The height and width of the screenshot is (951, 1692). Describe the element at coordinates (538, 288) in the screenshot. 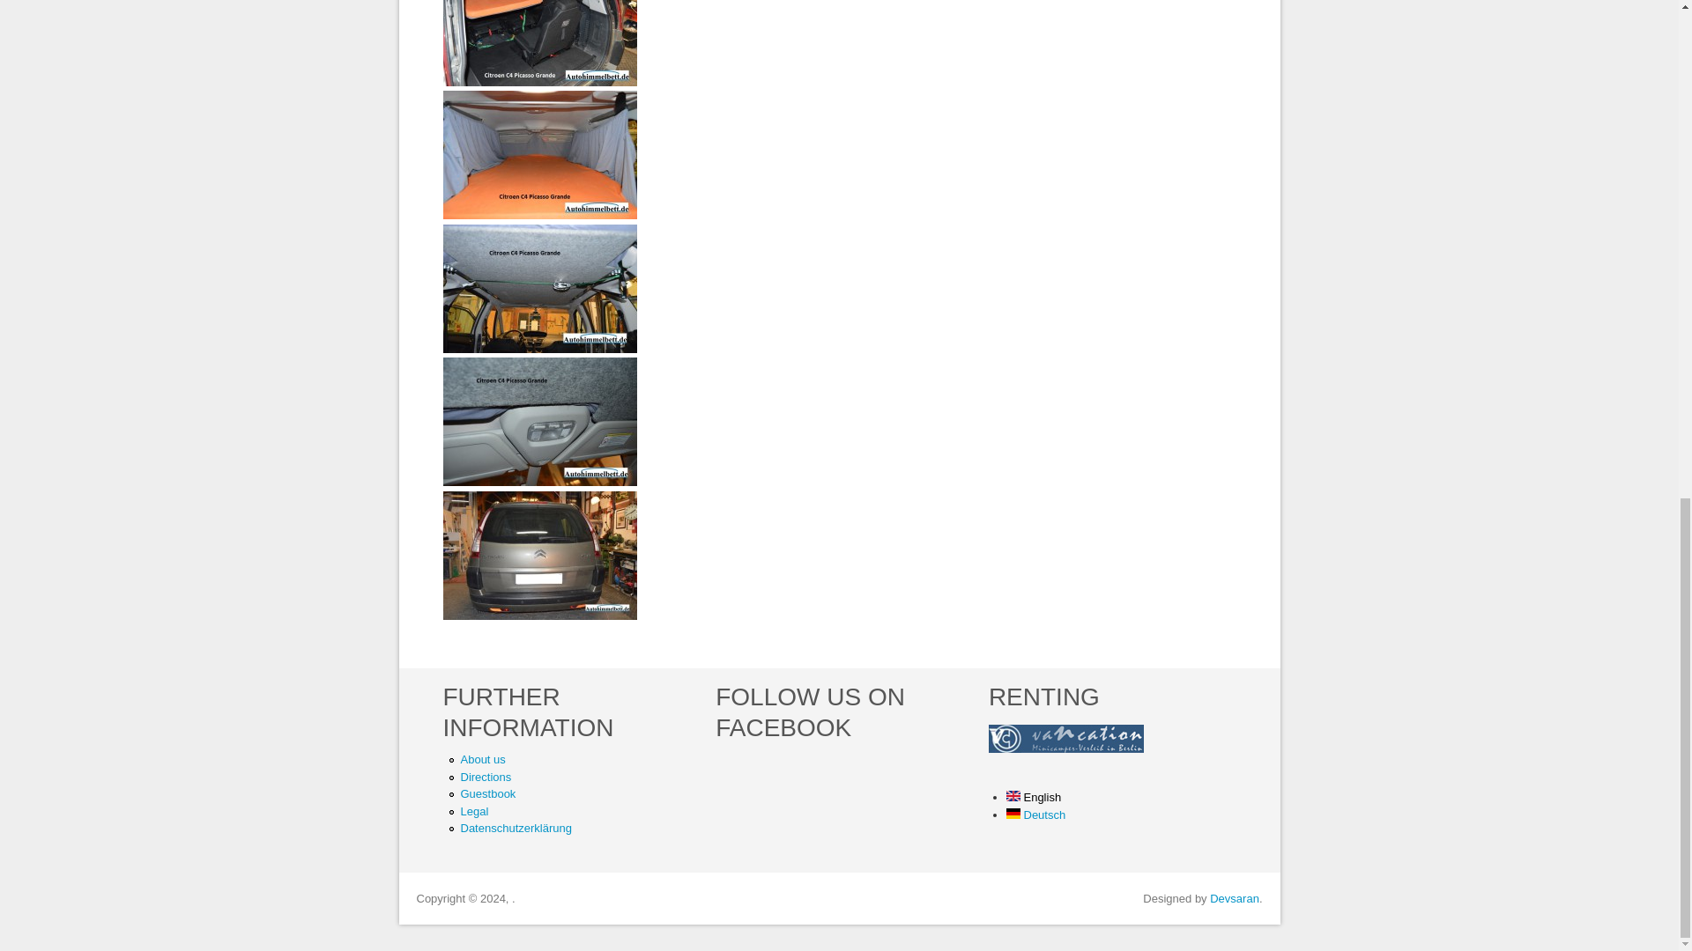

I see `Citroen C4 Picasso hochgeschwenktes Auto-Himmelbett` at that location.